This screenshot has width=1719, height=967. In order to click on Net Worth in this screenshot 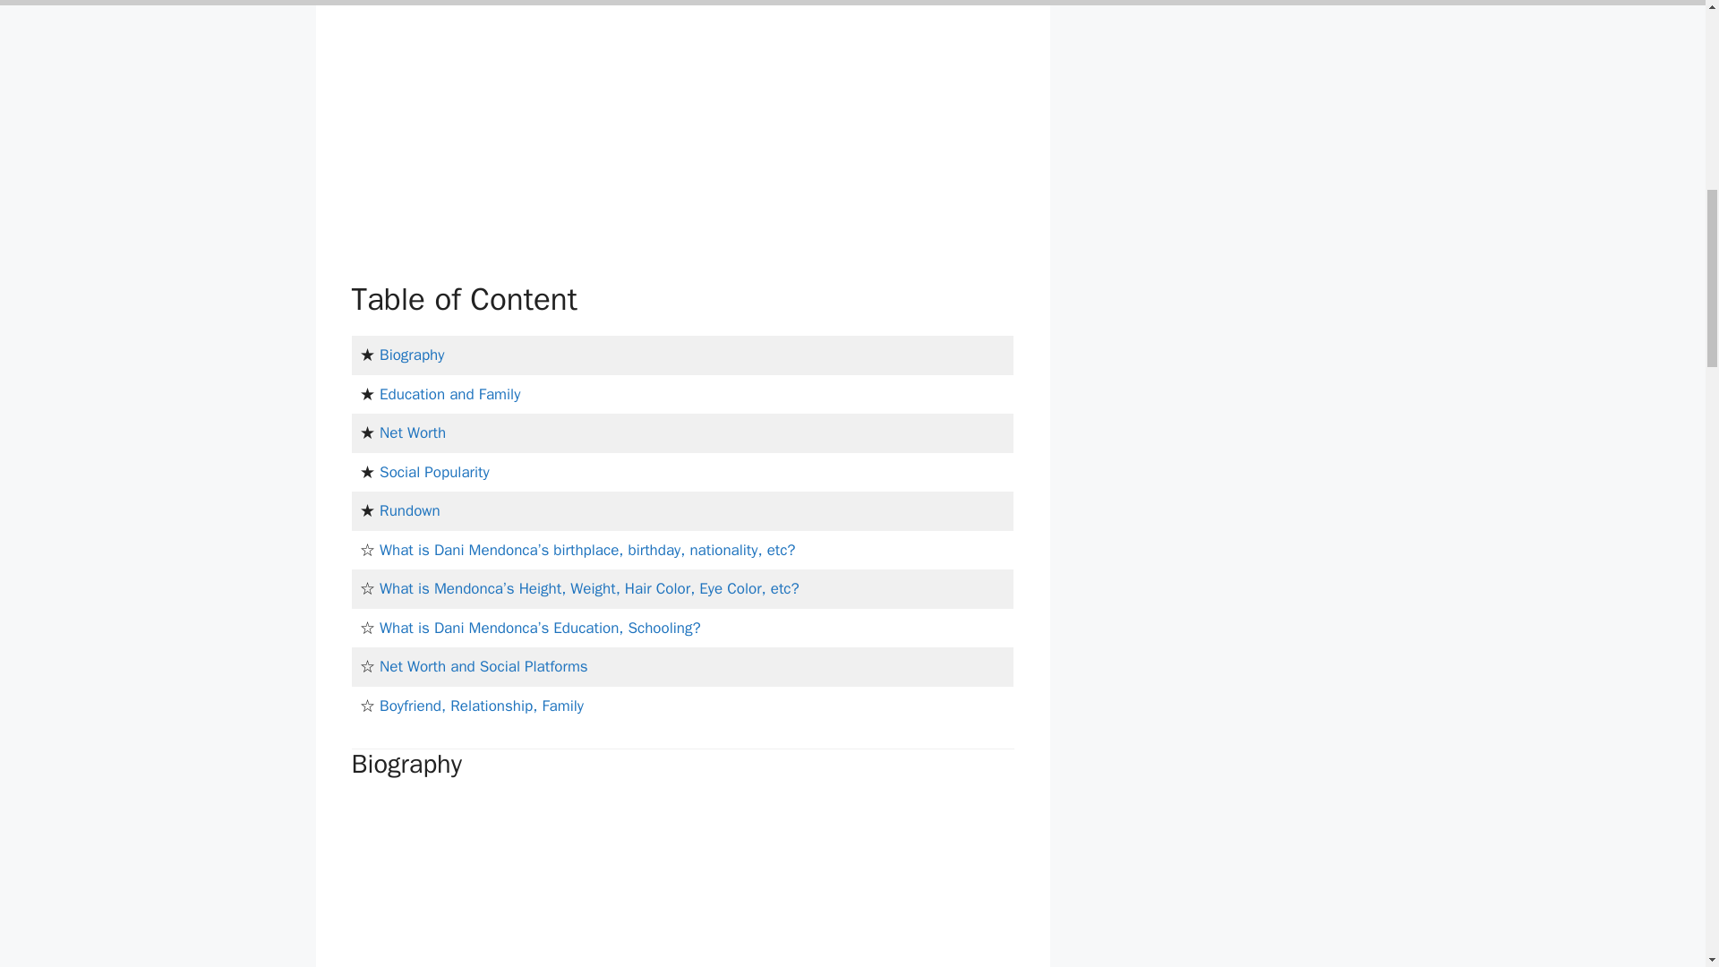, I will do `click(412, 432)`.